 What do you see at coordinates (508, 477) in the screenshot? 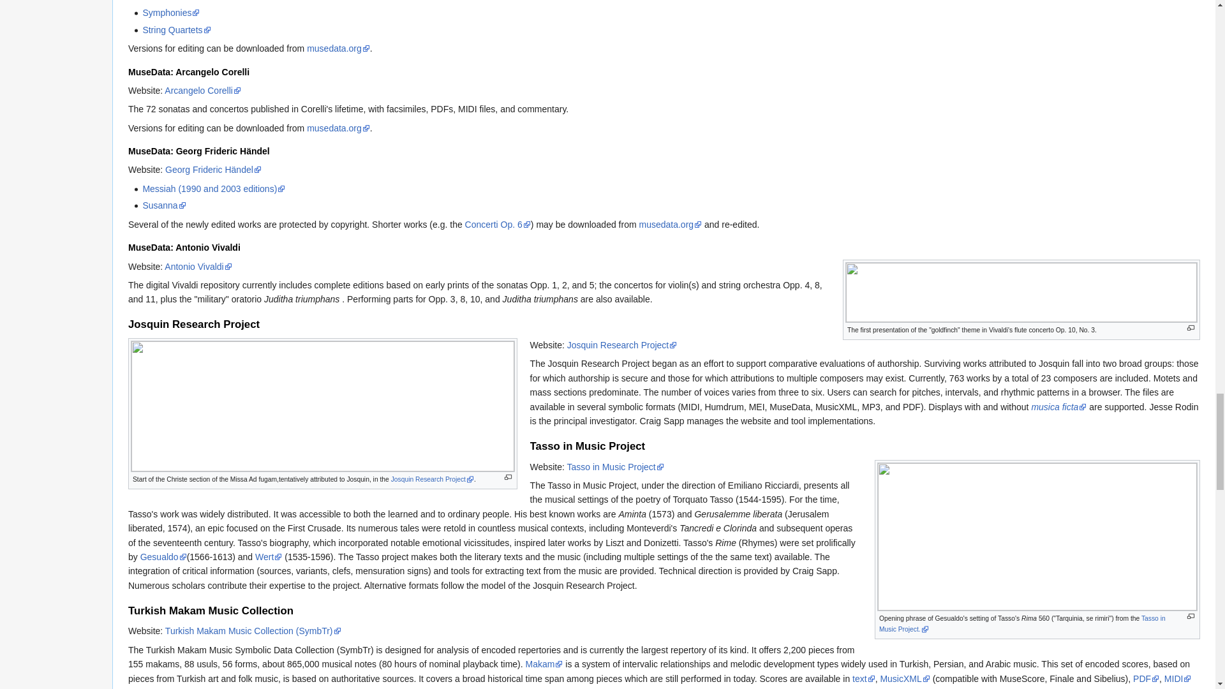
I see `Enlarge` at bounding box center [508, 477].